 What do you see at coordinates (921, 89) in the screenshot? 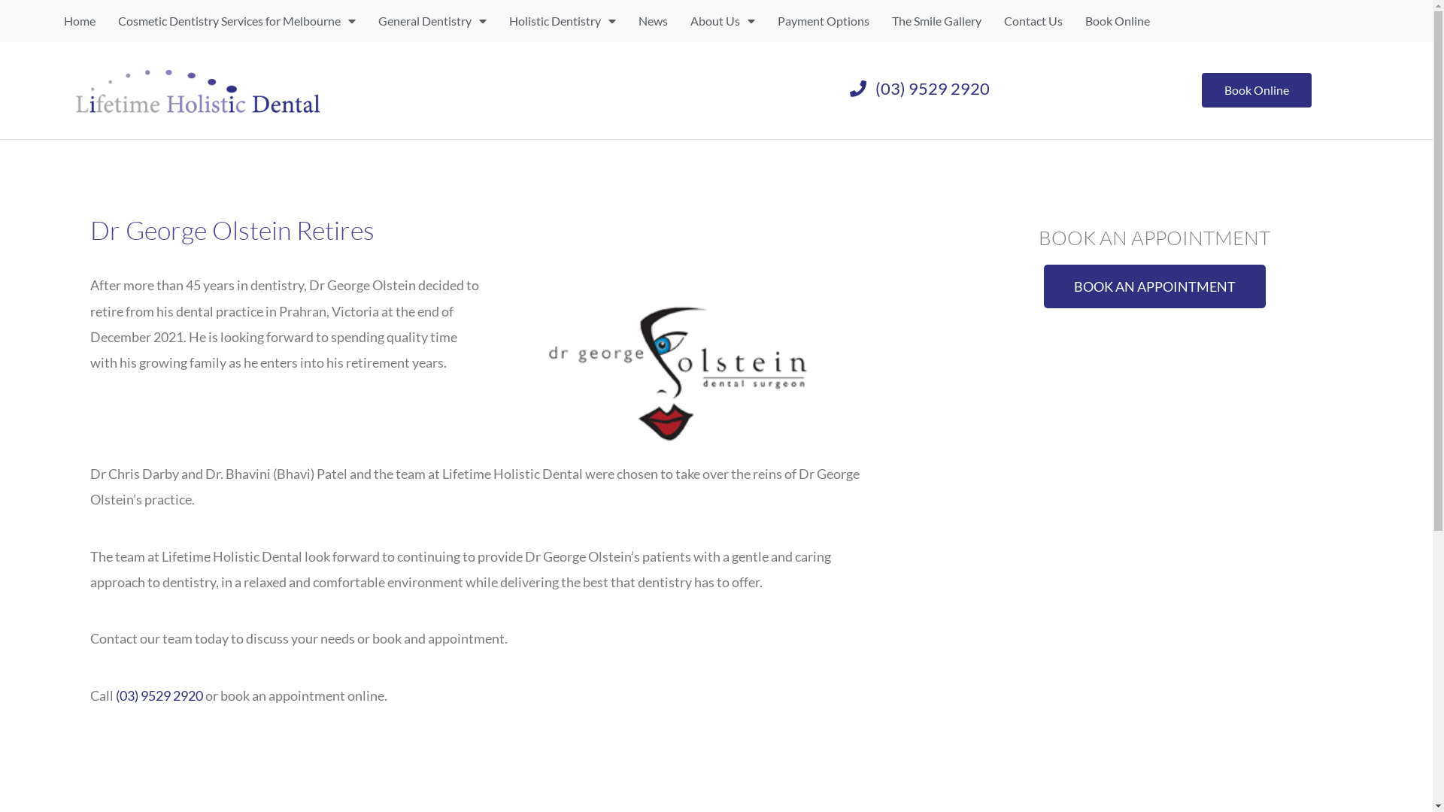
I see `  (03) 9529 2920` at bounding box center [921, 89].